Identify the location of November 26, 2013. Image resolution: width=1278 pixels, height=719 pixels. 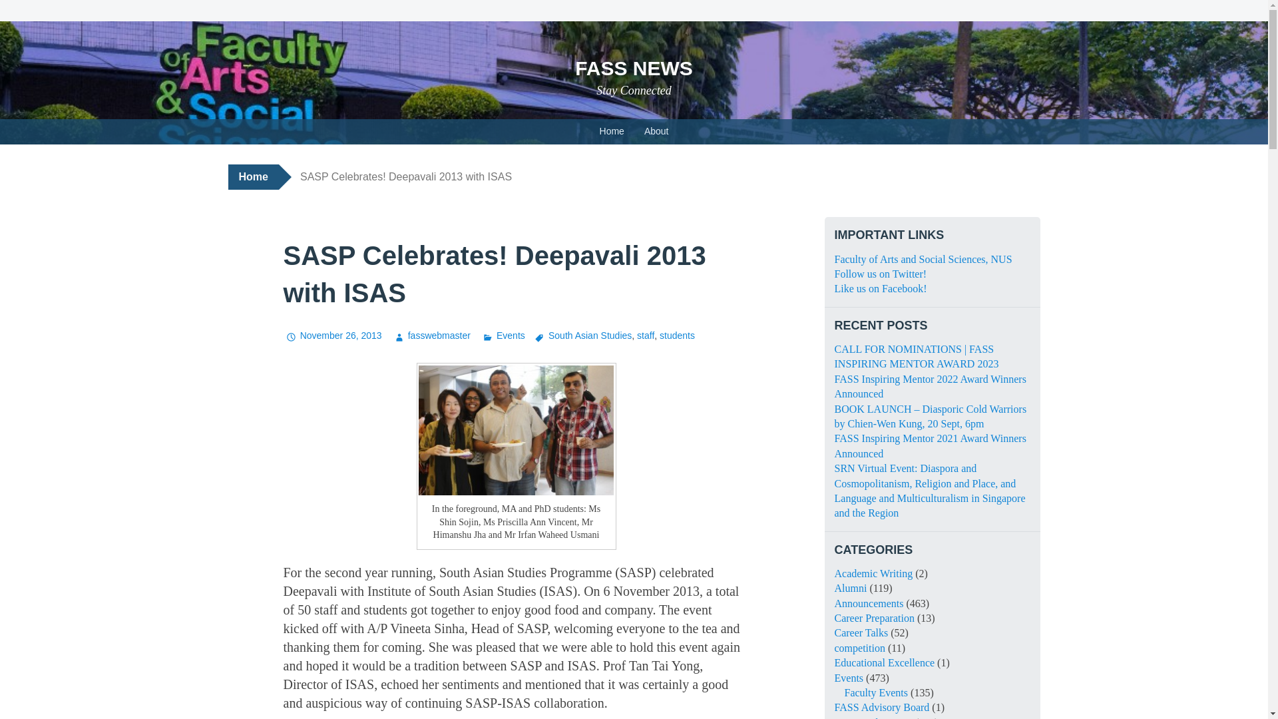
(333, 335).